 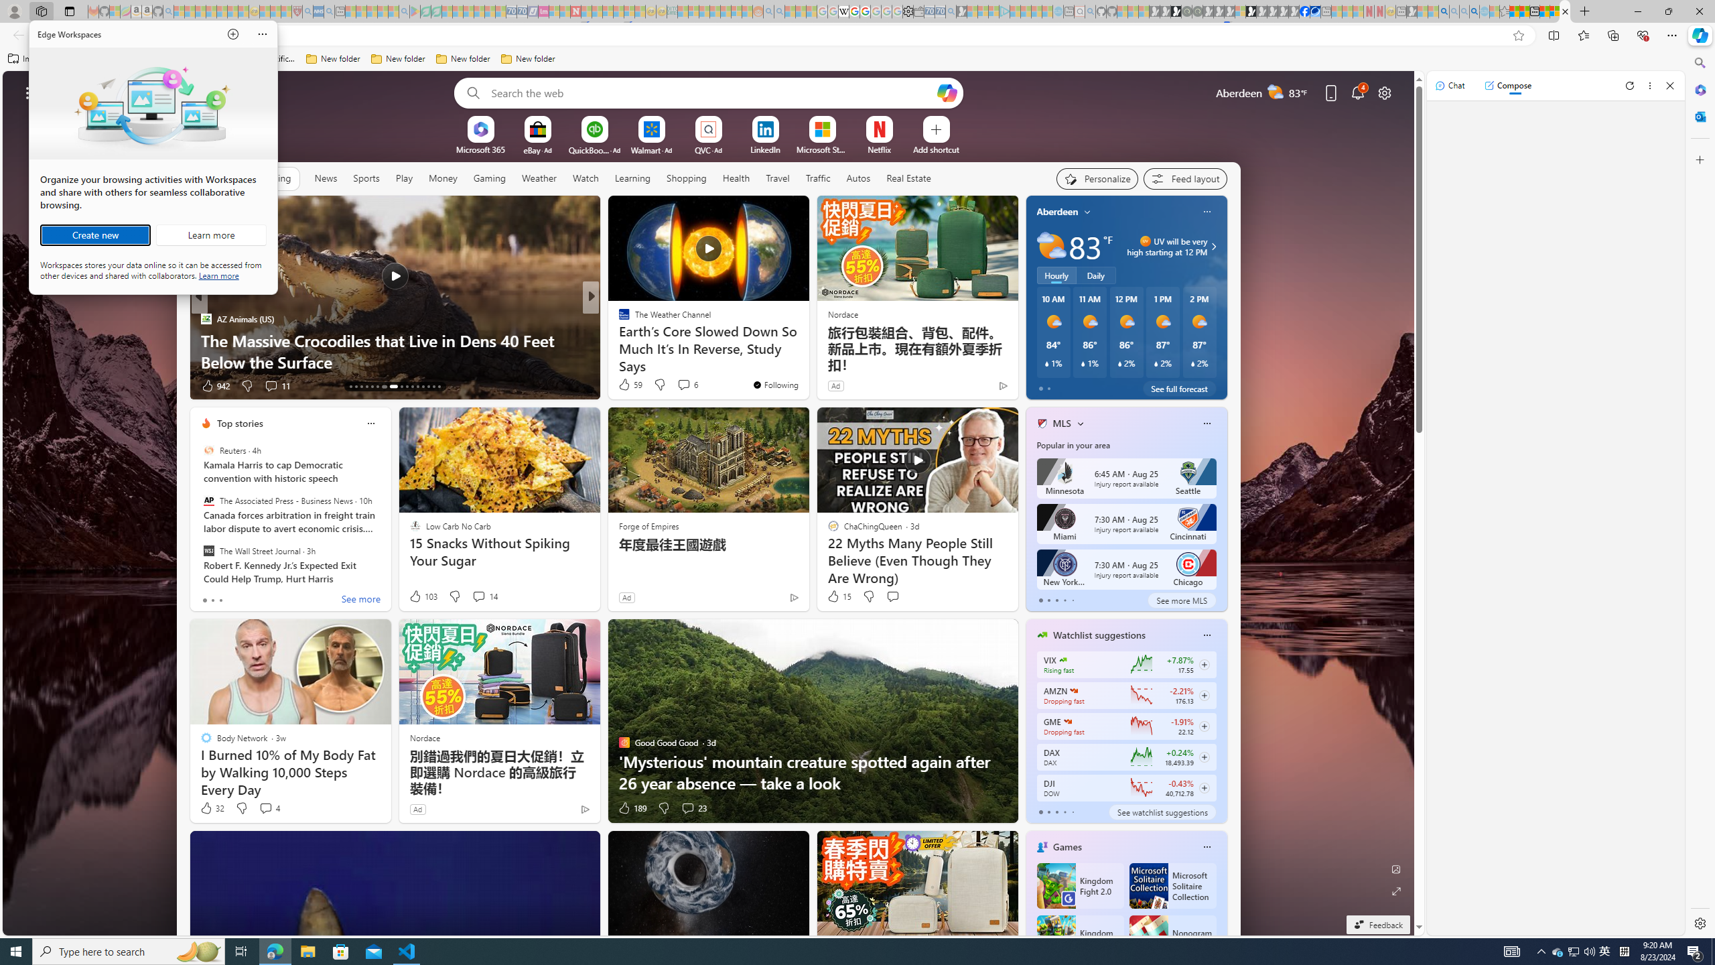 What do you see at coordinates (1558, 952) in the screenshot?
I see `Traffic` at bounding box center [1558, 952].